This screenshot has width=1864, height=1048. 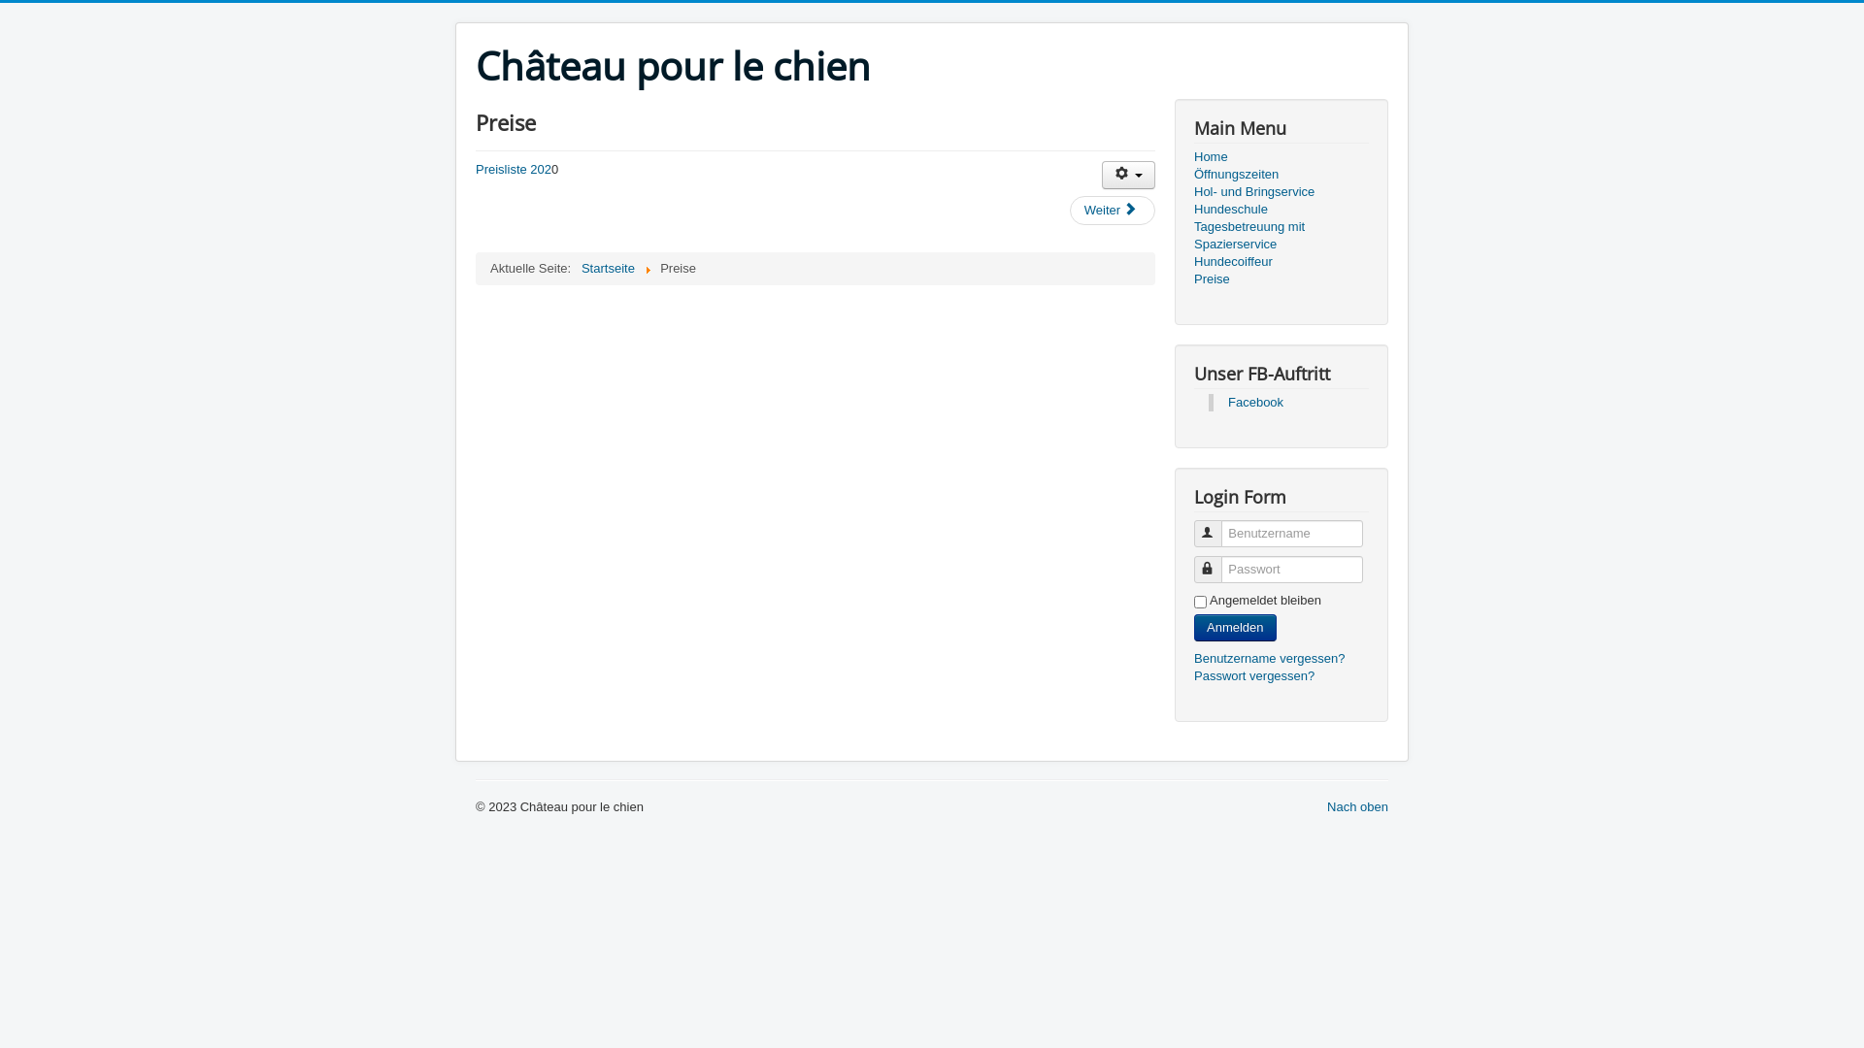 I want to click on Hundeschule, so click(x=1281, y=210).